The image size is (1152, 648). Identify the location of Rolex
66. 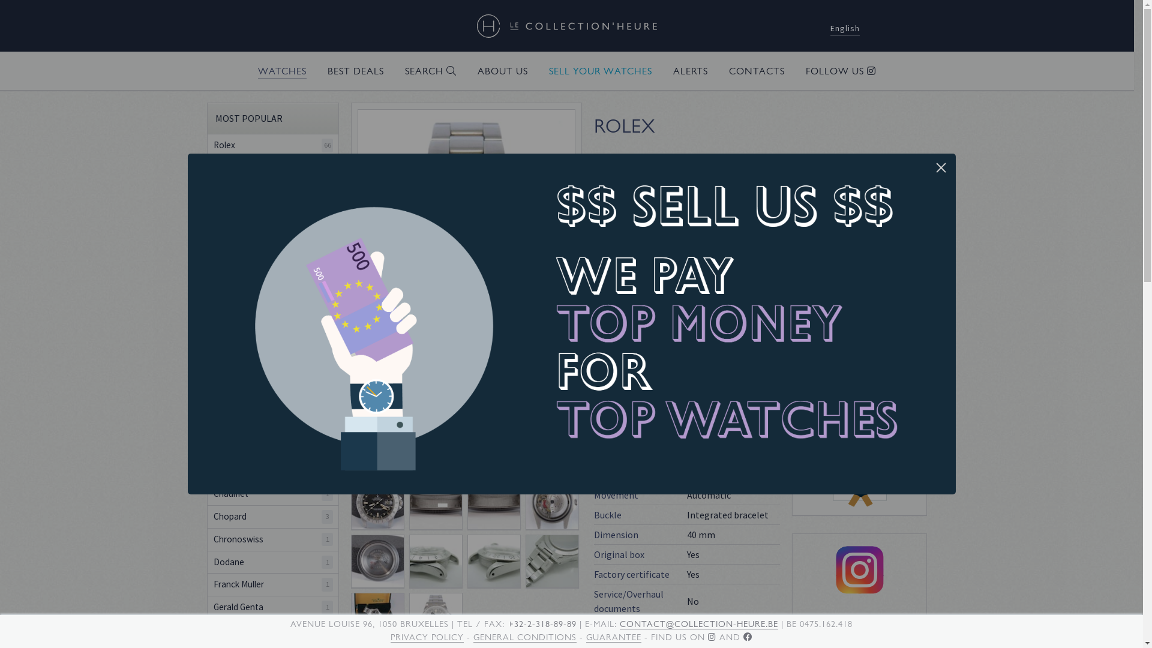
(273, 145).